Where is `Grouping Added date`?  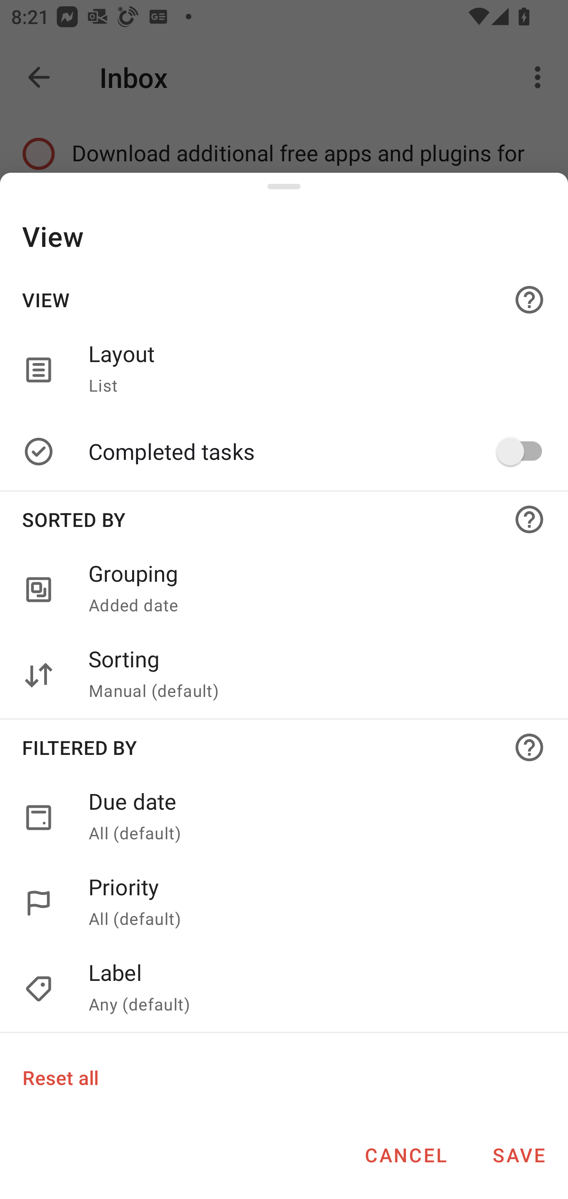 Grouping Added date is located at coordinates (312, 590).